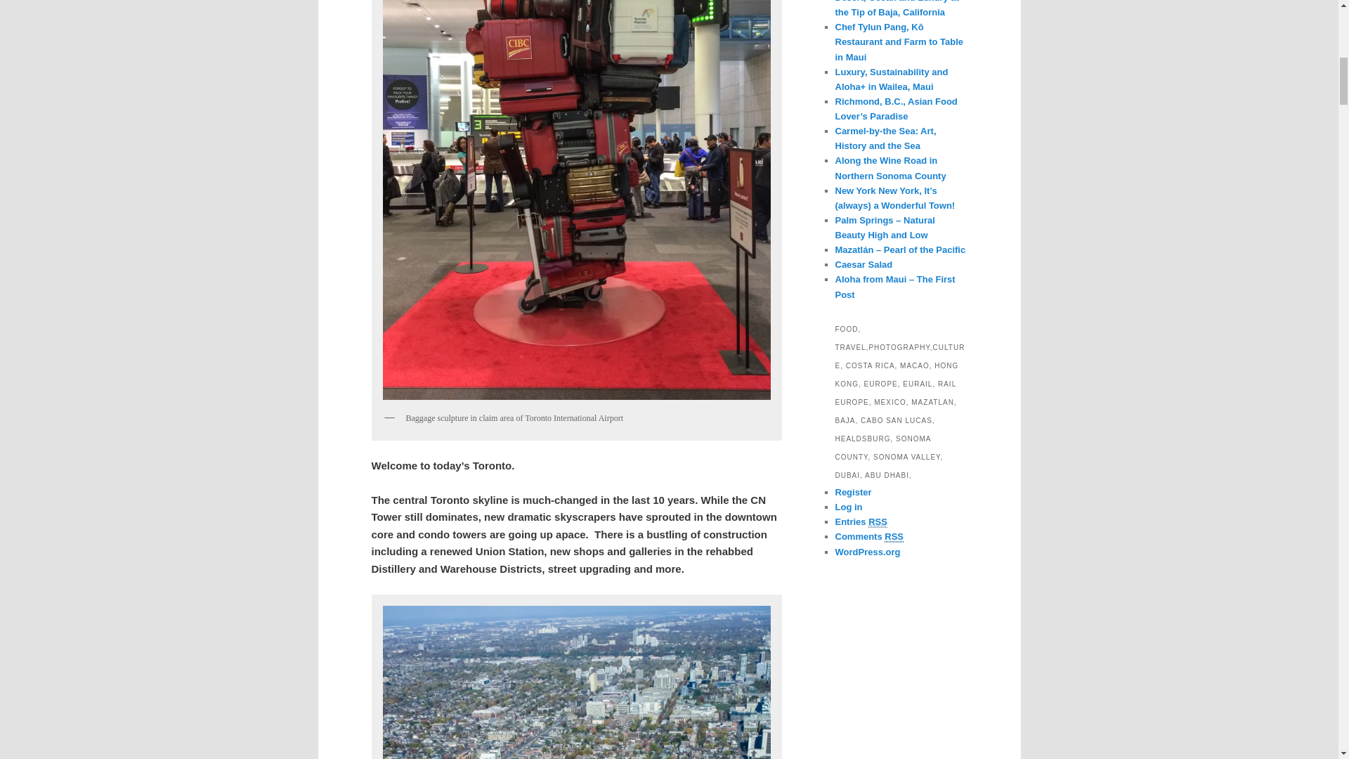 This screenshot has width=1349, height=759. What do you see at coordinates (878, 521) in the screenshot?
I see `Really Simple Syndication` at bounding box center [878, 521].